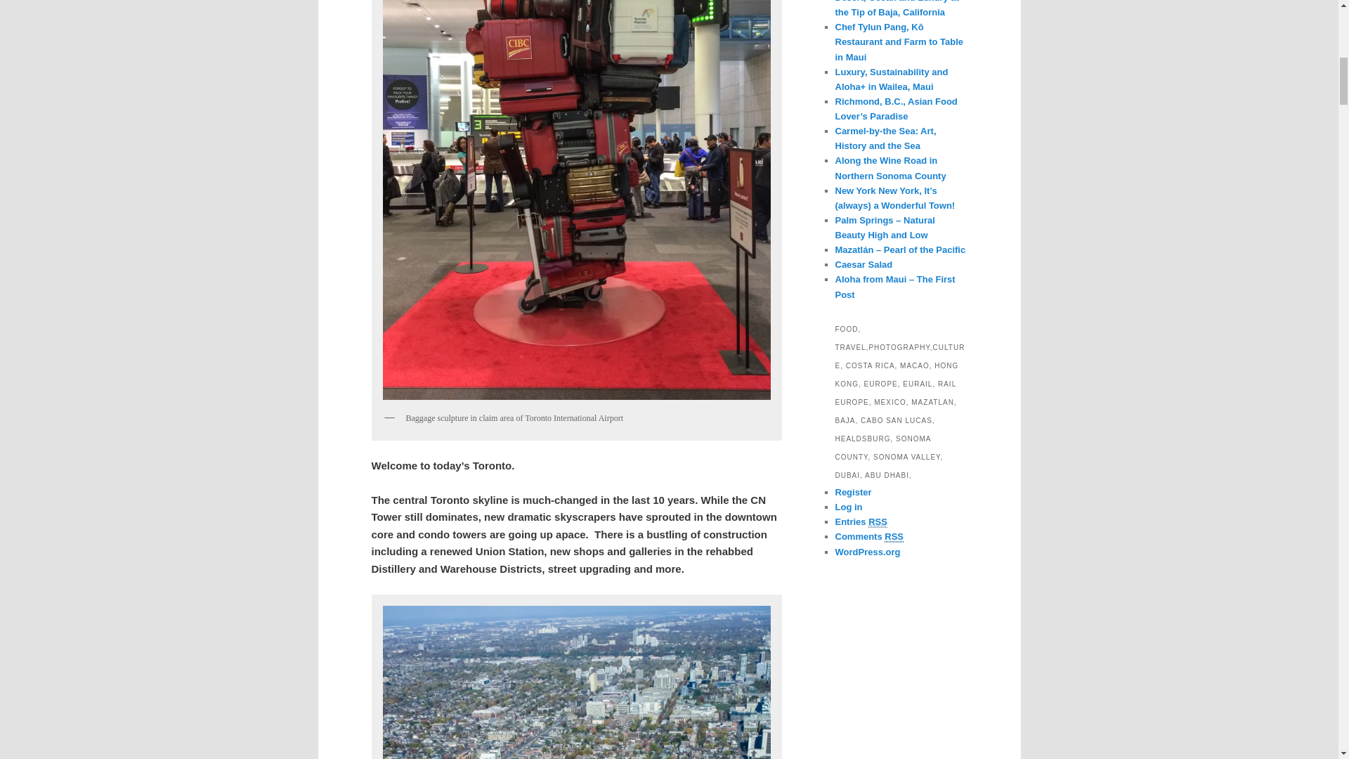 This screenshot has width=1349, height=759. What do you see at coordinates (878, 521) in the screenshot?
I see `Really Simple Syndication` at bounding box center [878, 521].